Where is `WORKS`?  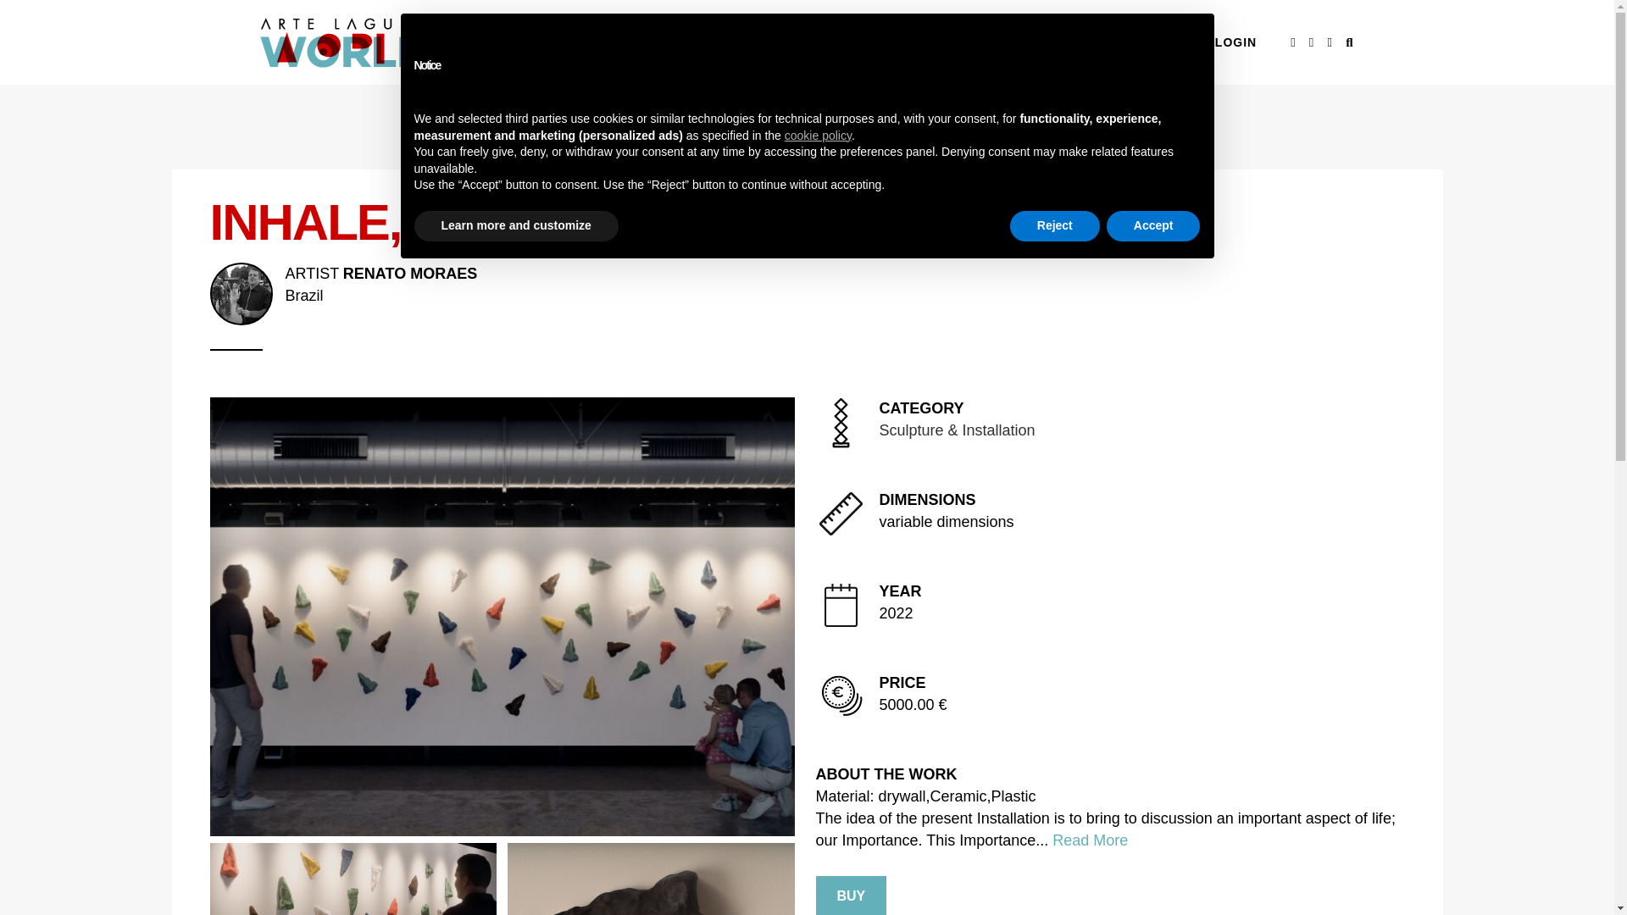 WORKS is located at coordinates (958, 430).